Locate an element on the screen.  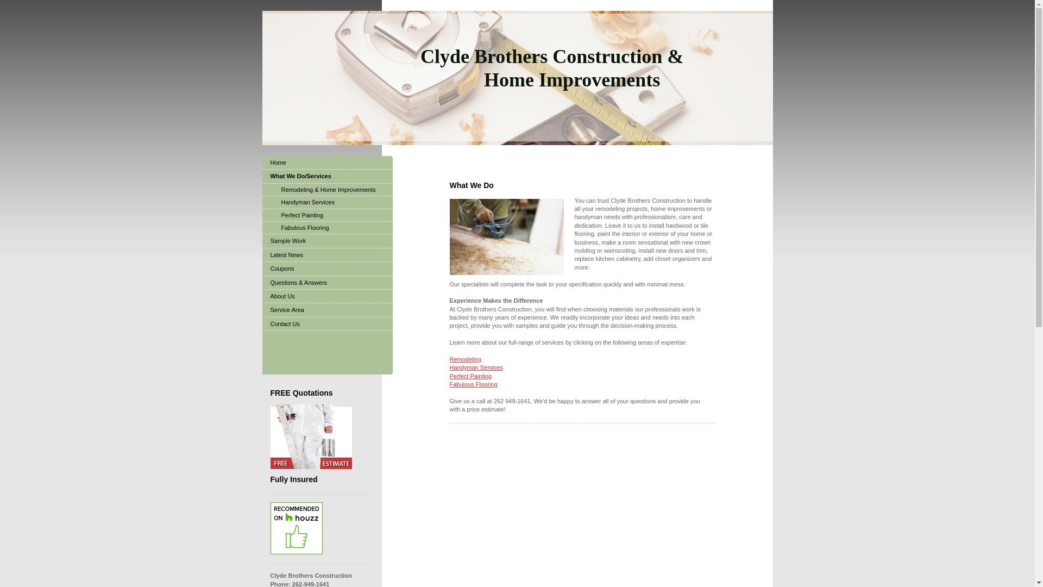
Sample Work is located at coordinates (326, 240).